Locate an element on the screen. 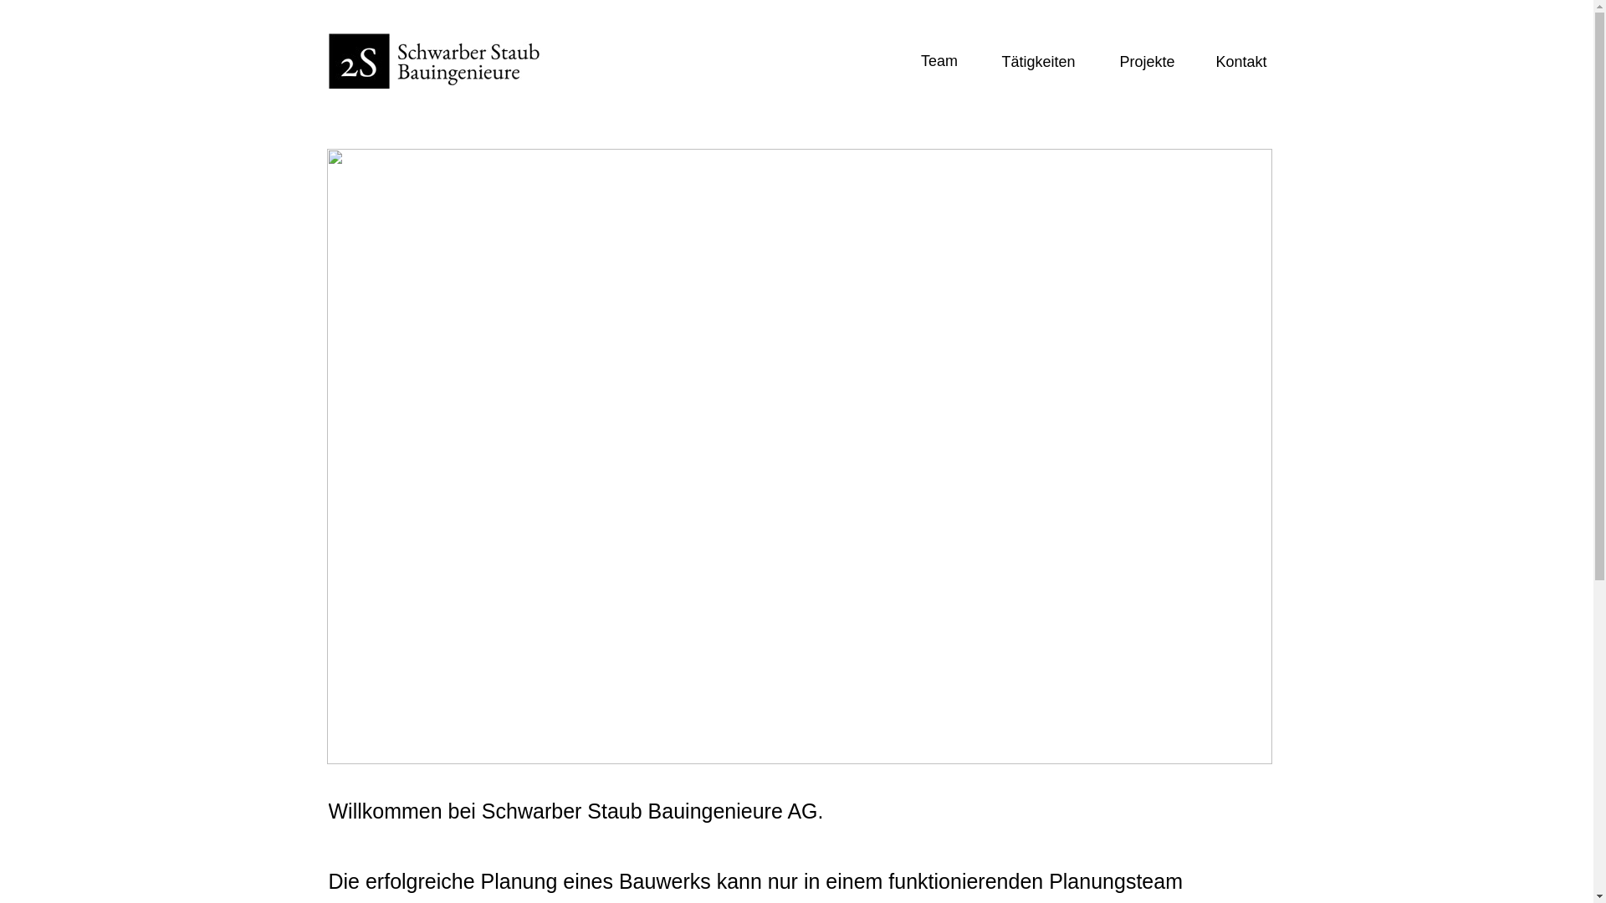 This screenshot has width=1606, height=903. Projekte is located at coordinates (1148, 62).